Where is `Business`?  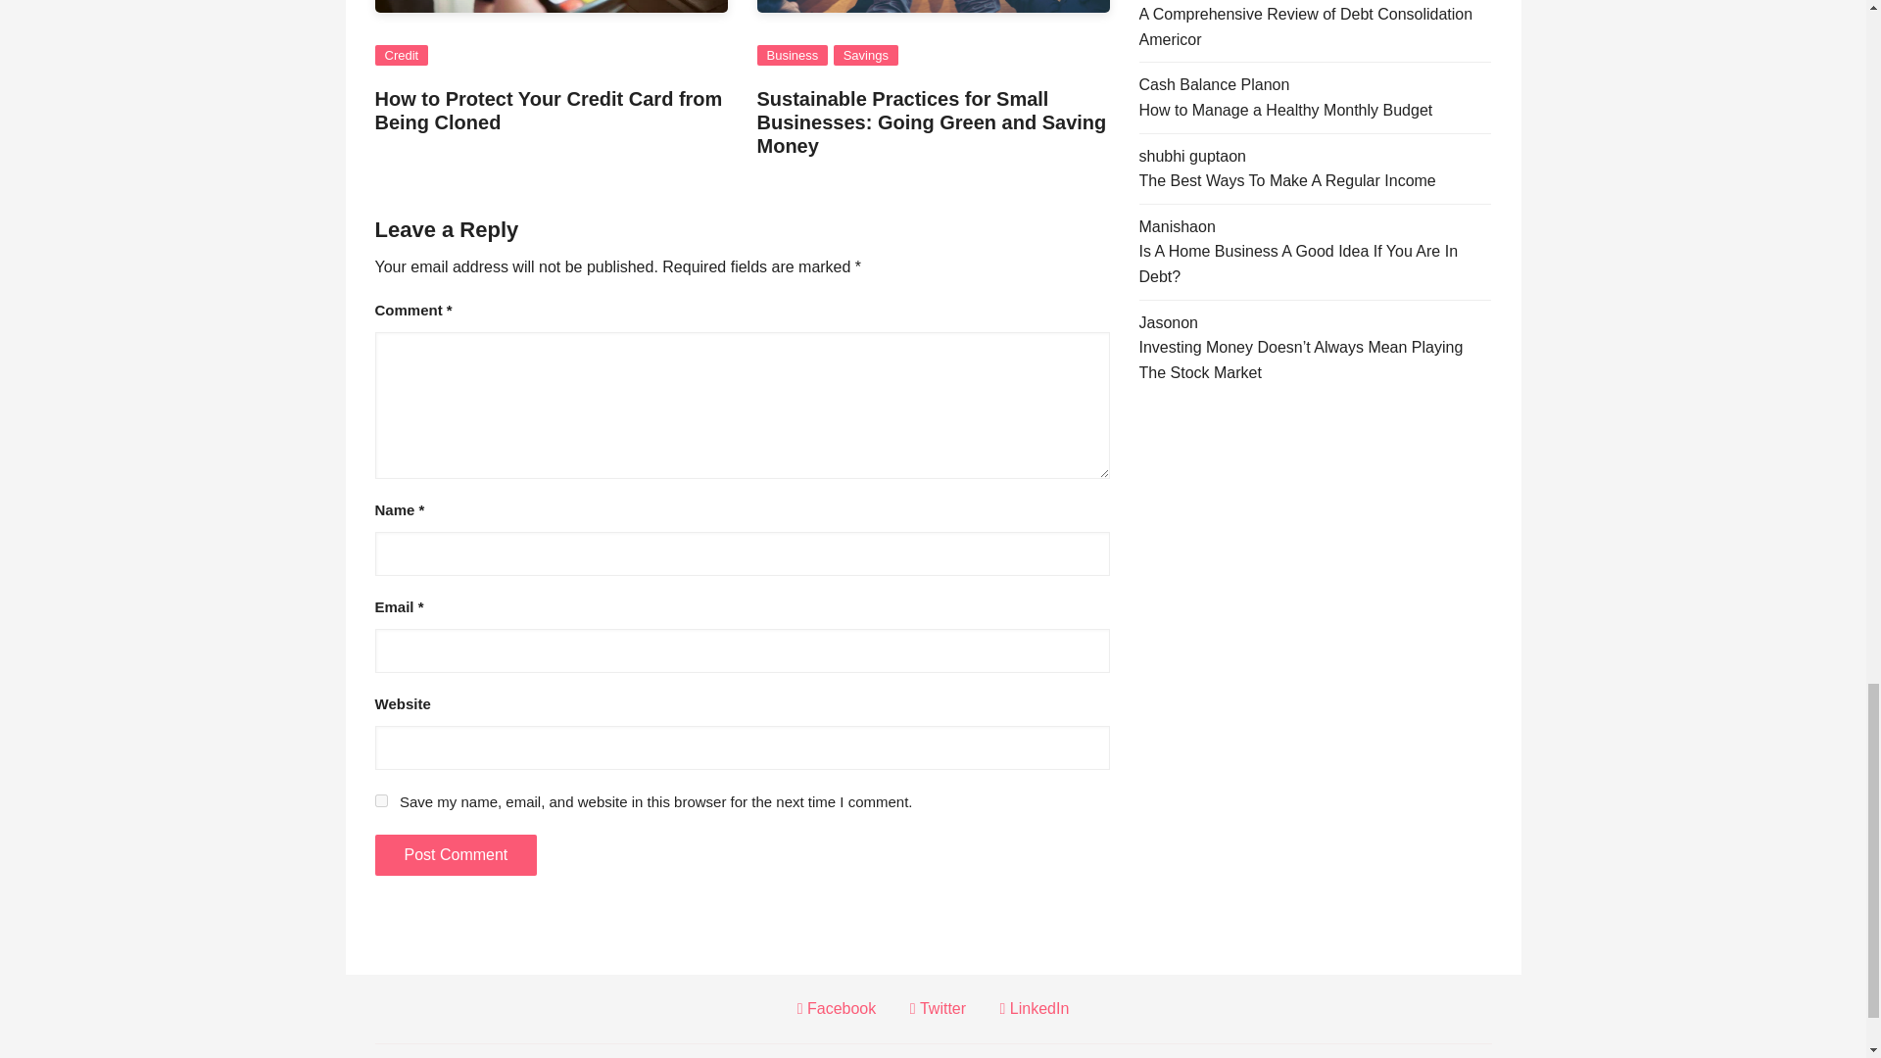 Business is located at coordinates (792, 55).